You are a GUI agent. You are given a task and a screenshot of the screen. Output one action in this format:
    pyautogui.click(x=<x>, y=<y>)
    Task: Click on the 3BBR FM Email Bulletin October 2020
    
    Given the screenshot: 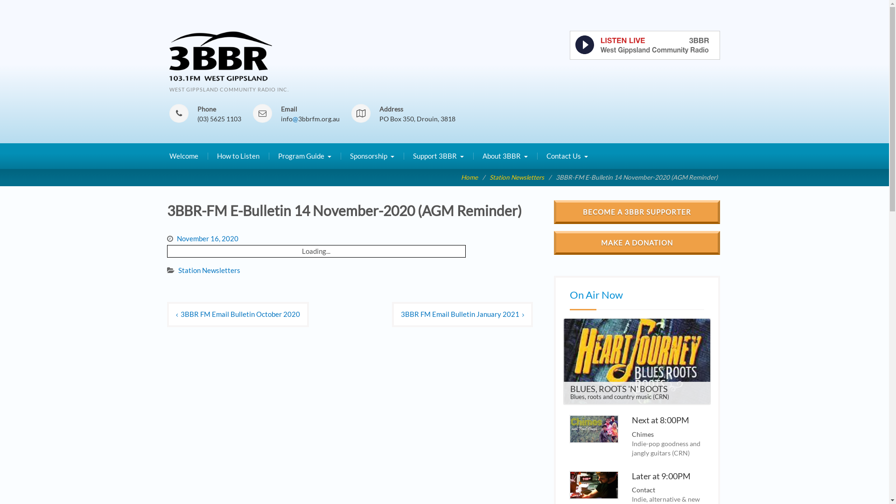 What is the action you would take?
    pyautogui.click(x=238, y=315)
    